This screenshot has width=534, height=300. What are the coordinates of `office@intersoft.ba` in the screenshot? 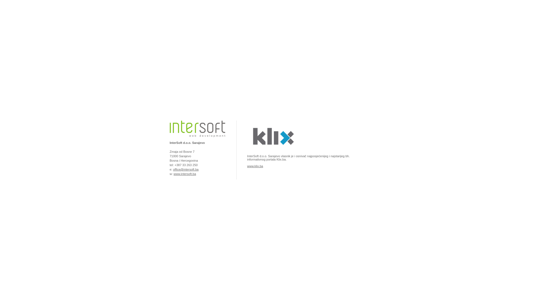 It's located at (186, 169).